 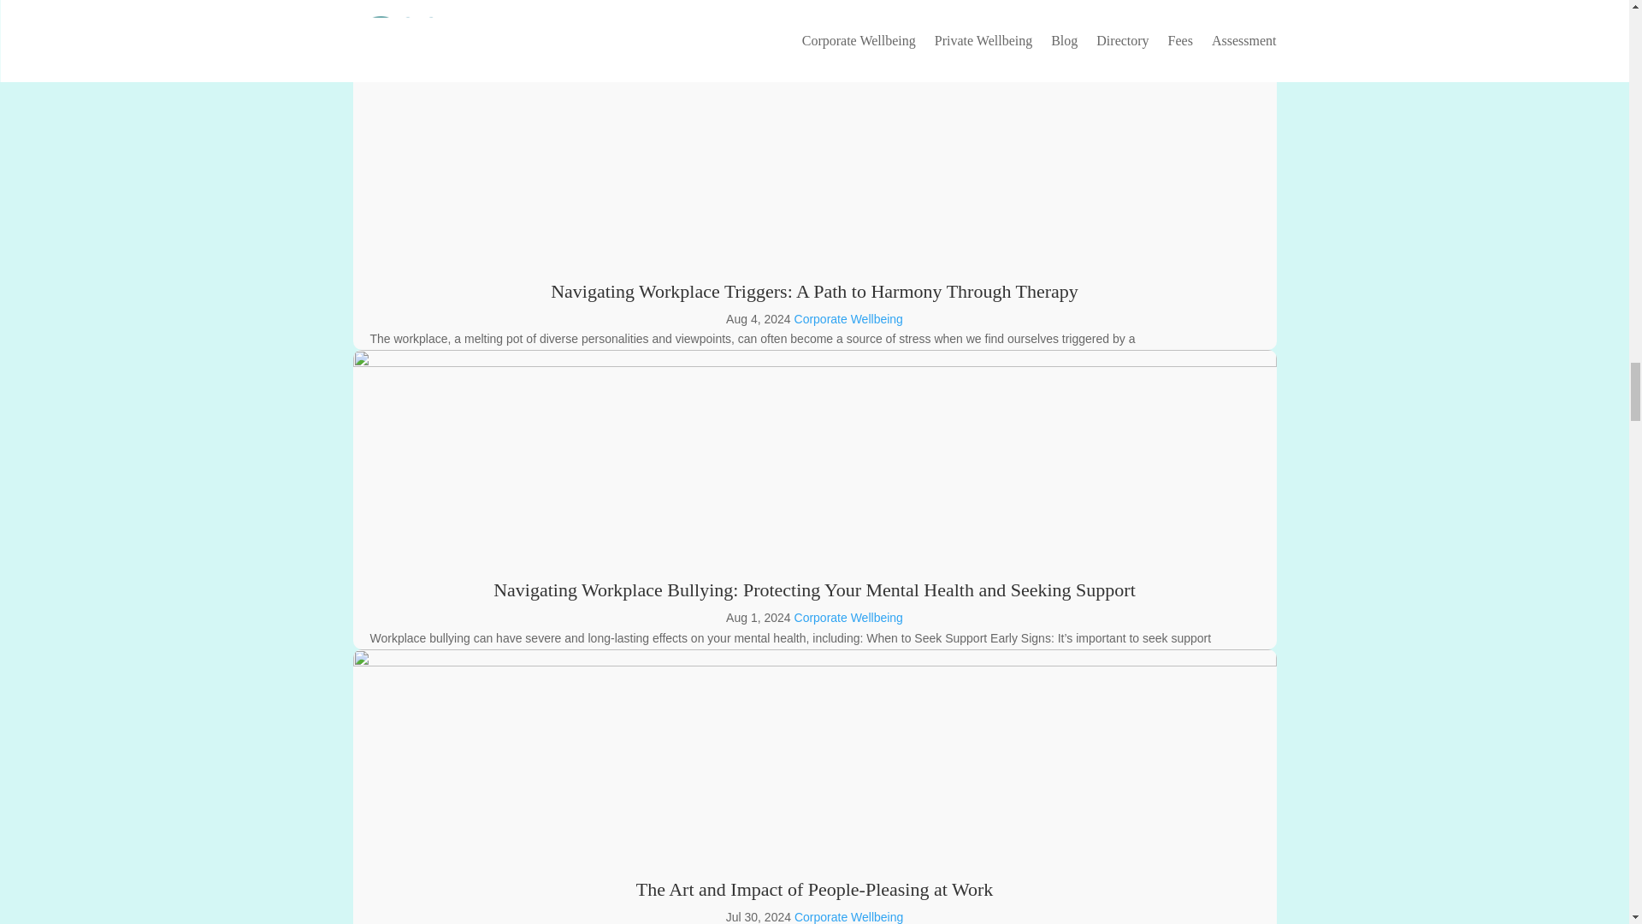 What do you see at coordinates (814, 889) in the screenshot?
I see `The Art and Impact of People-Pleasing at Work` at bounding box center [814, 889].